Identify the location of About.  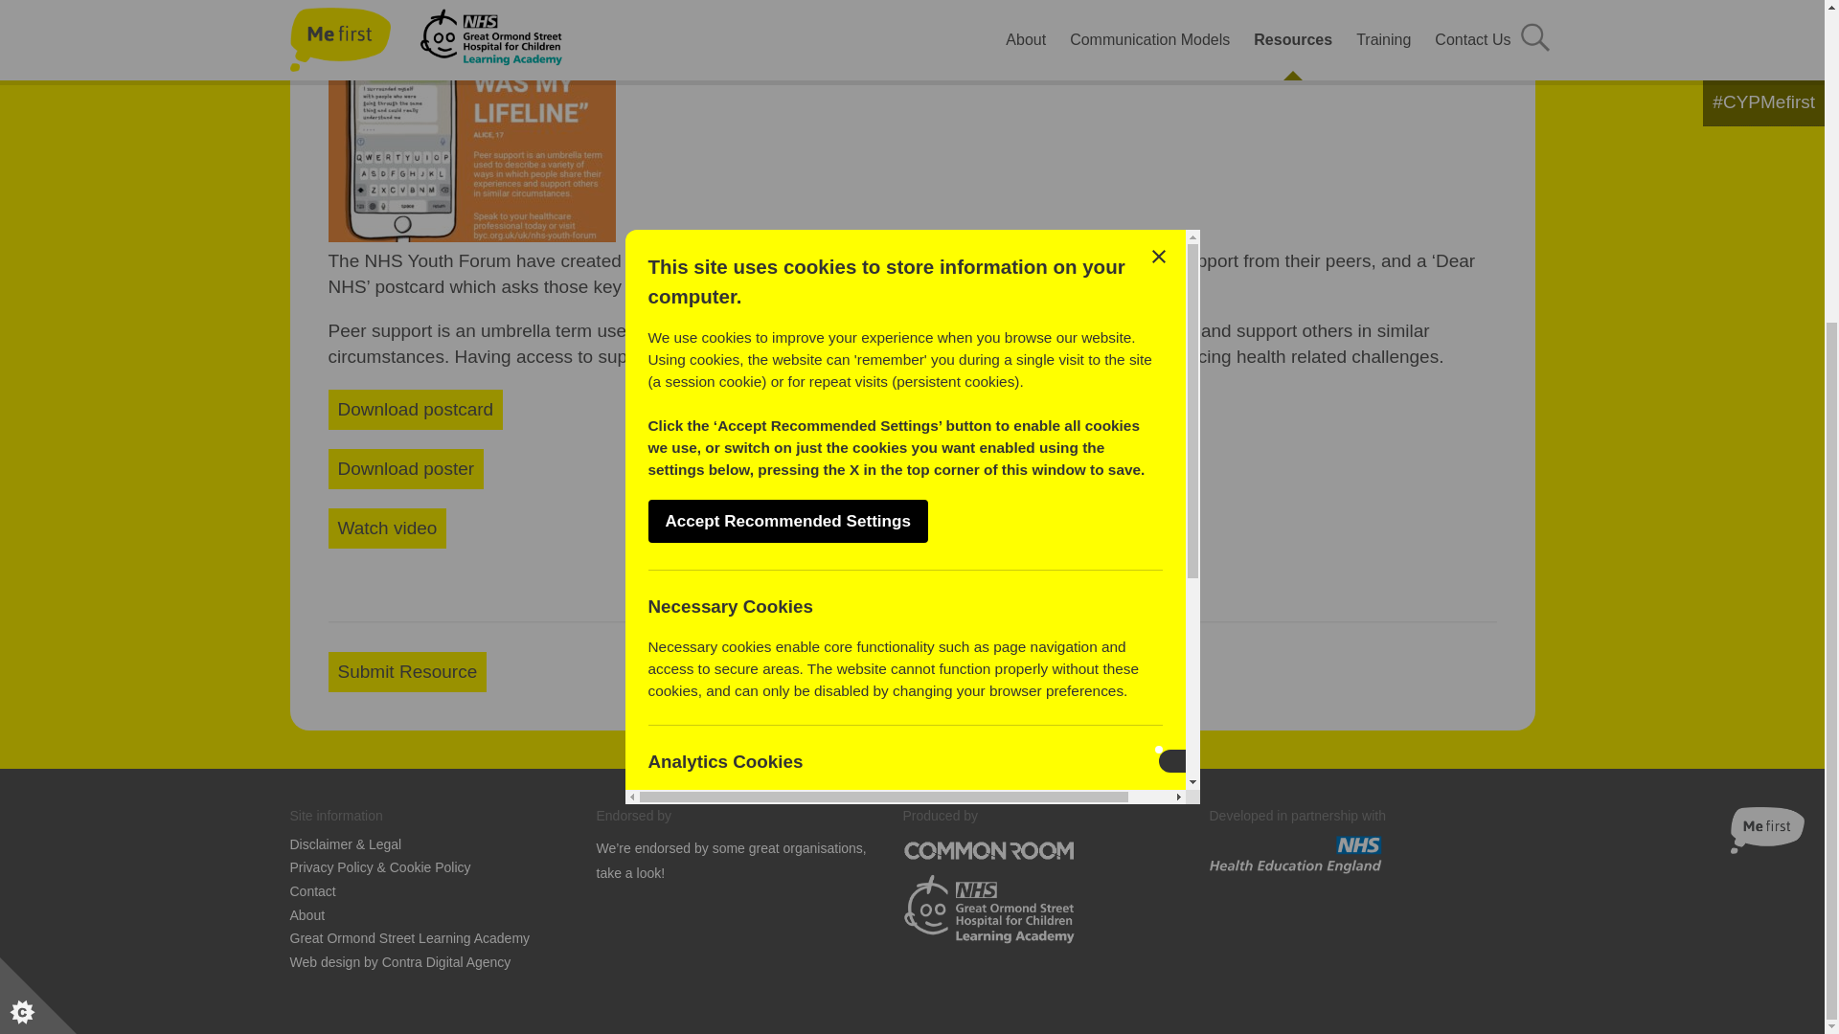
(306, 915).